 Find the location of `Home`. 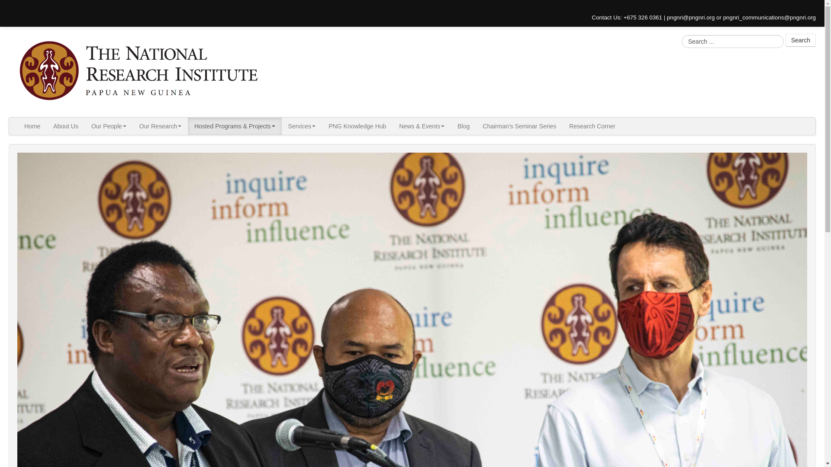

Home is located at coordinates (32, 126).